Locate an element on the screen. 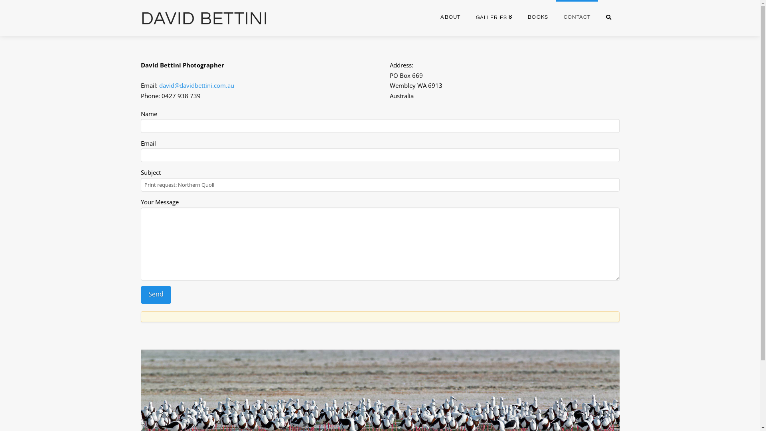  BOOKS is located at coordinates (538, 18).